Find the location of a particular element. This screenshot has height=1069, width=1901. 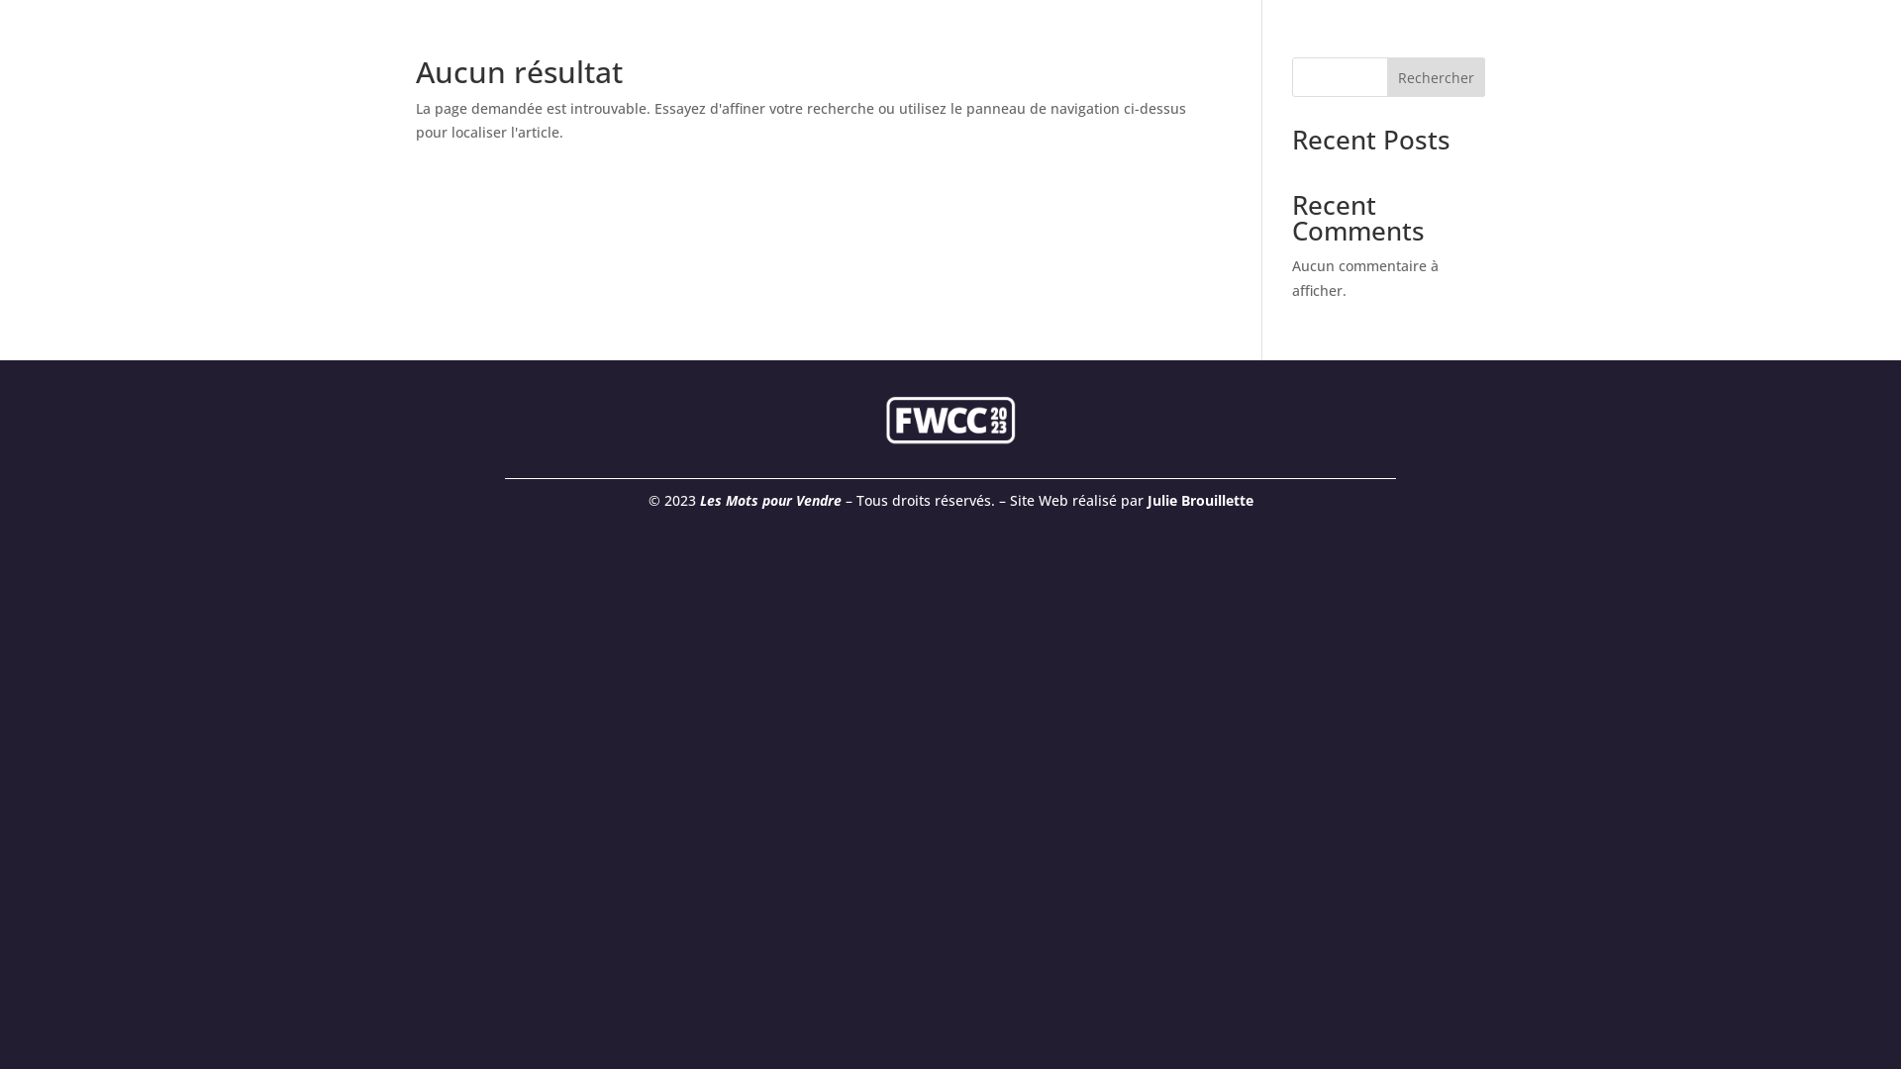

Les Mots pour Vendre is located at coordinates (770, 501).